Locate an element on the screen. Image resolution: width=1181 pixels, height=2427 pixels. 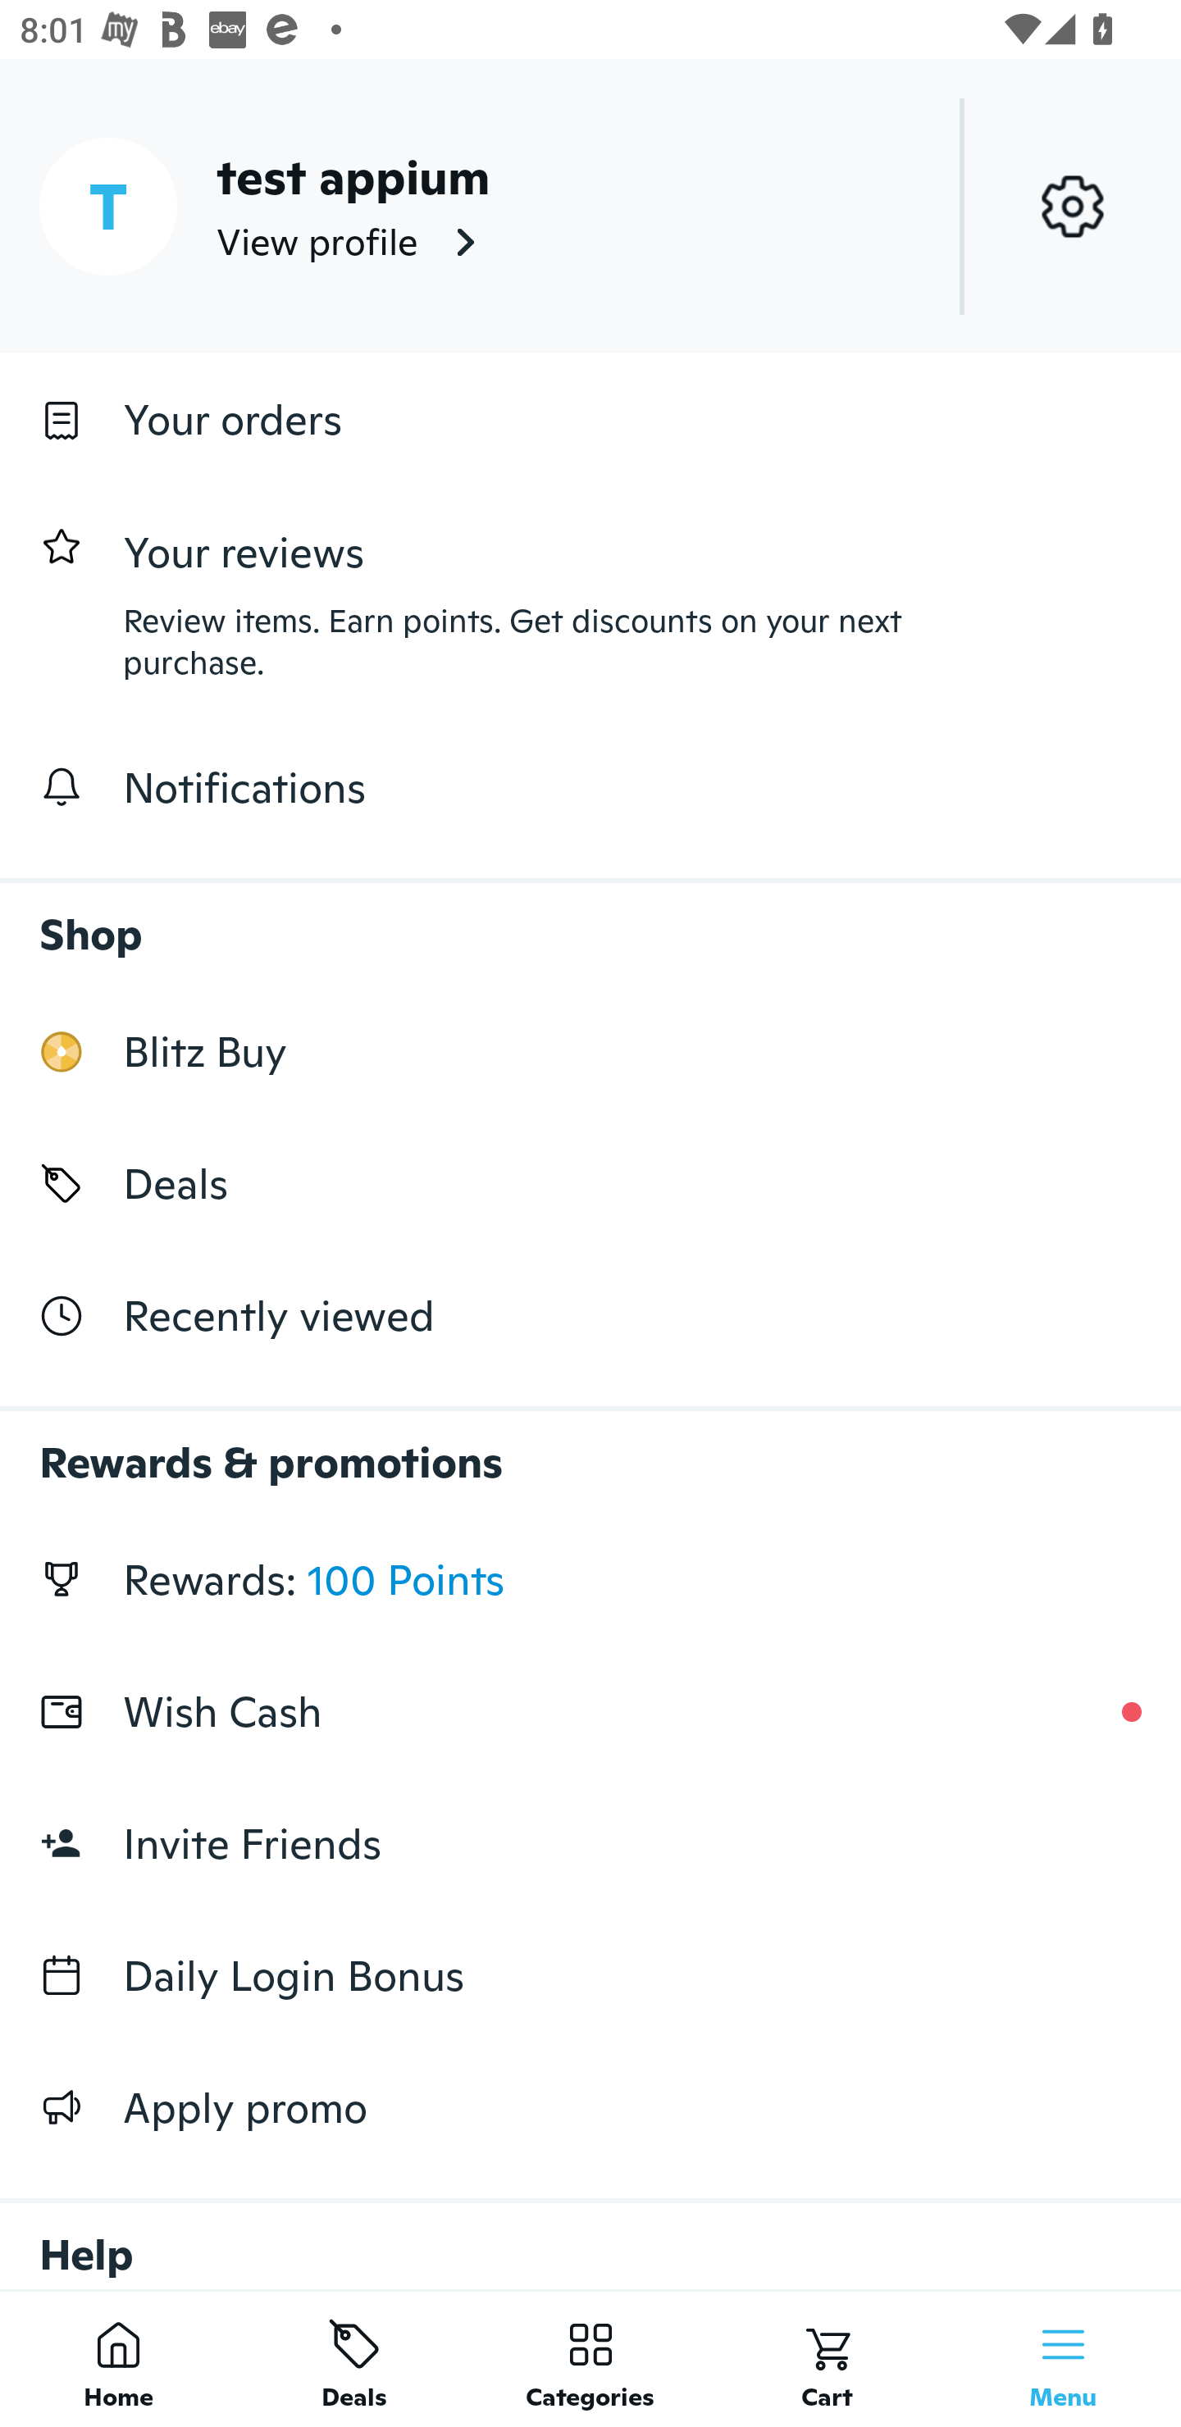
Daily Login Bonus is located at coordinates (590, 1976).